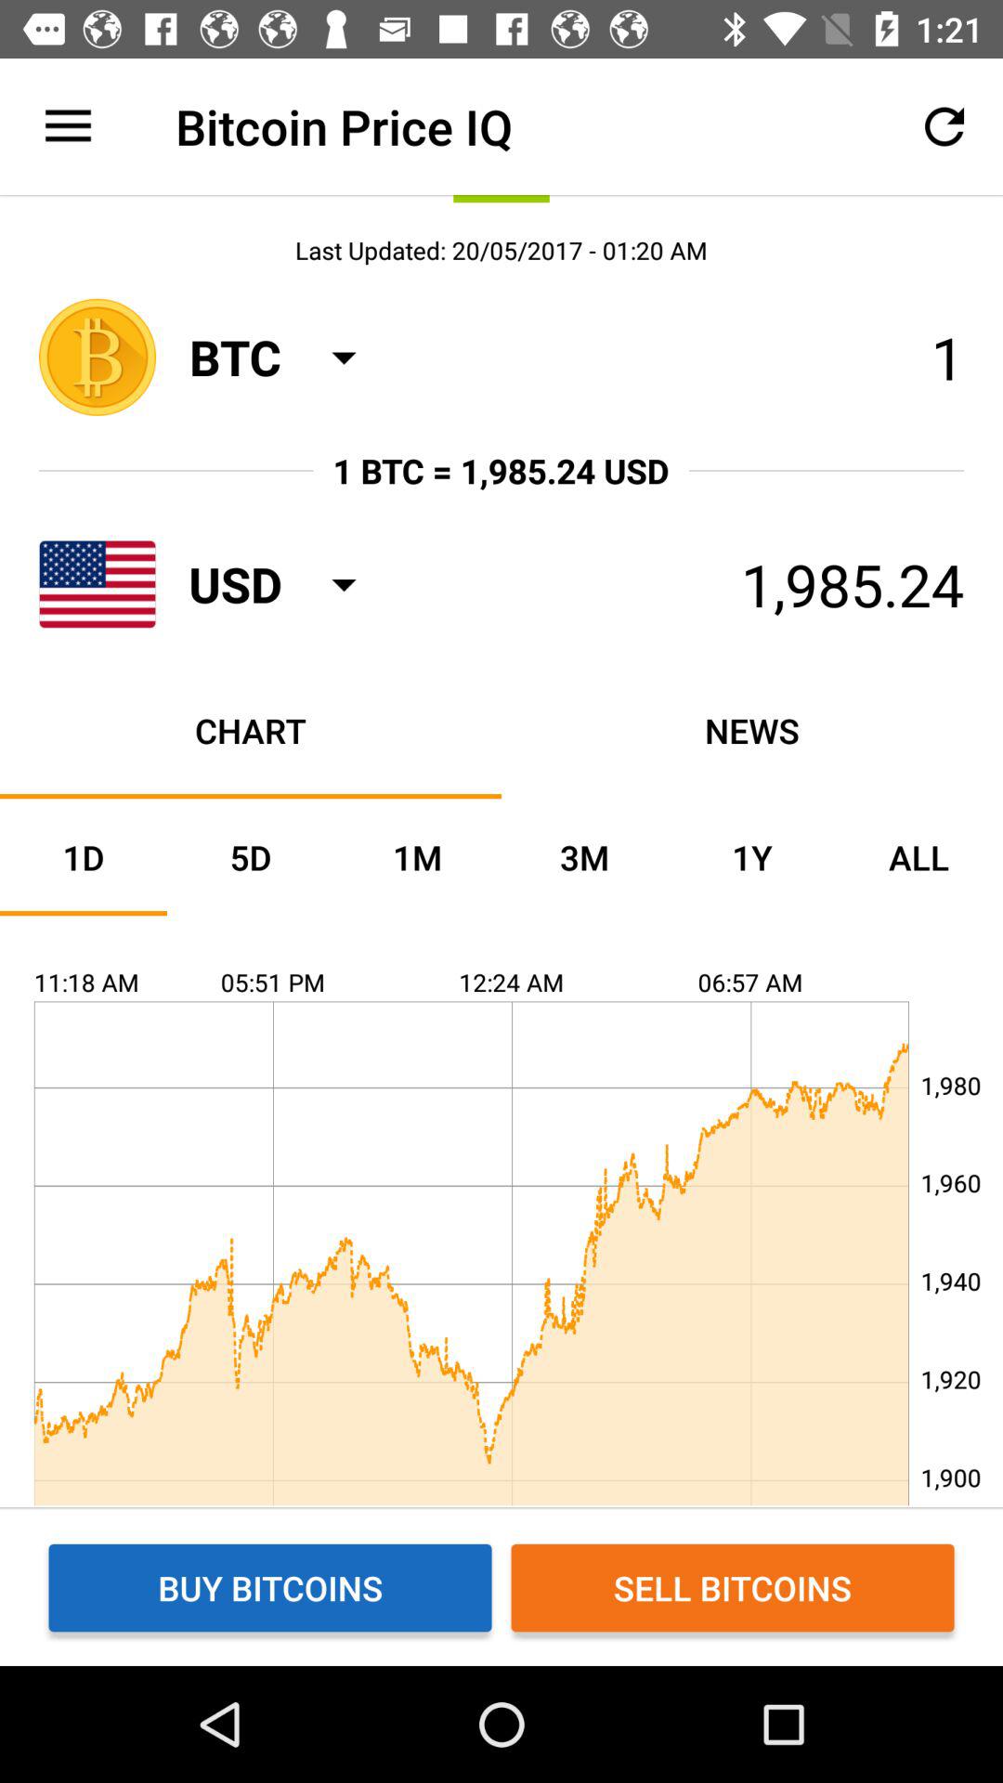 This screenshot has width=1003, height=1783. I want to click on choose the sell bitcoins, so click(733, 1588).